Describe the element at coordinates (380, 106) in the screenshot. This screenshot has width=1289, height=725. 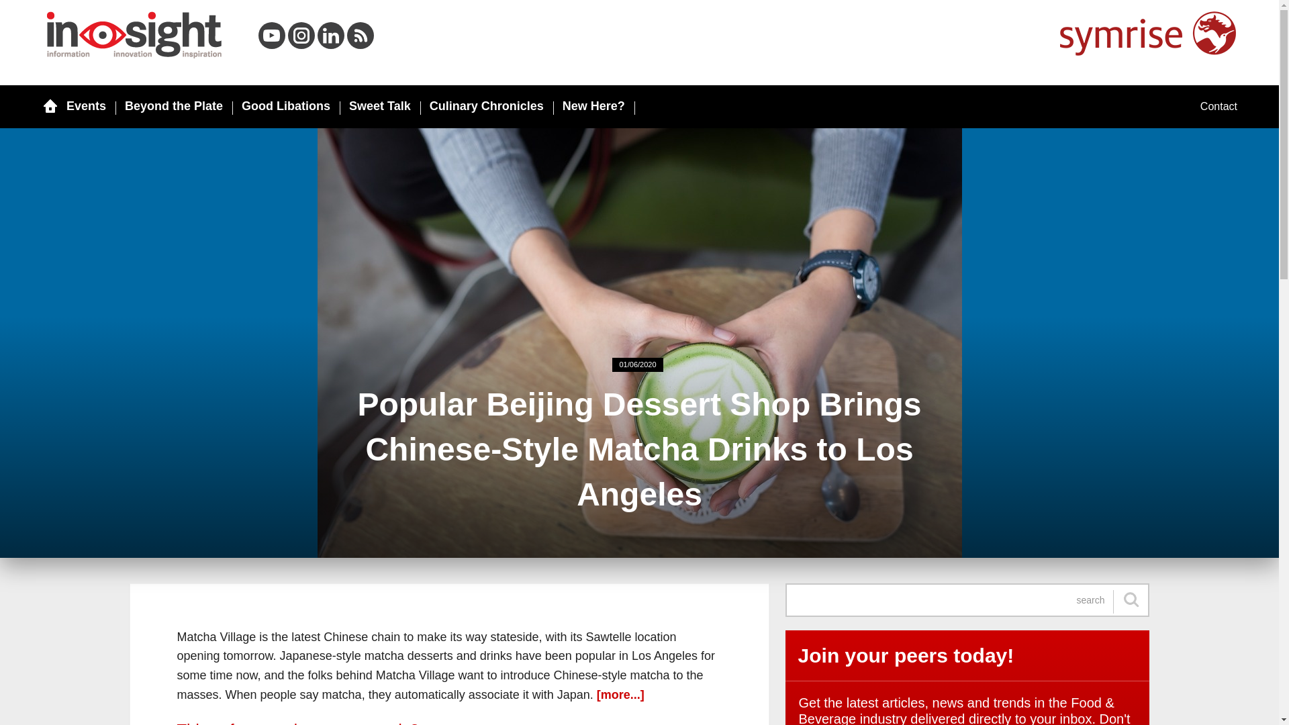
I see `Sweet Talk` at that location.